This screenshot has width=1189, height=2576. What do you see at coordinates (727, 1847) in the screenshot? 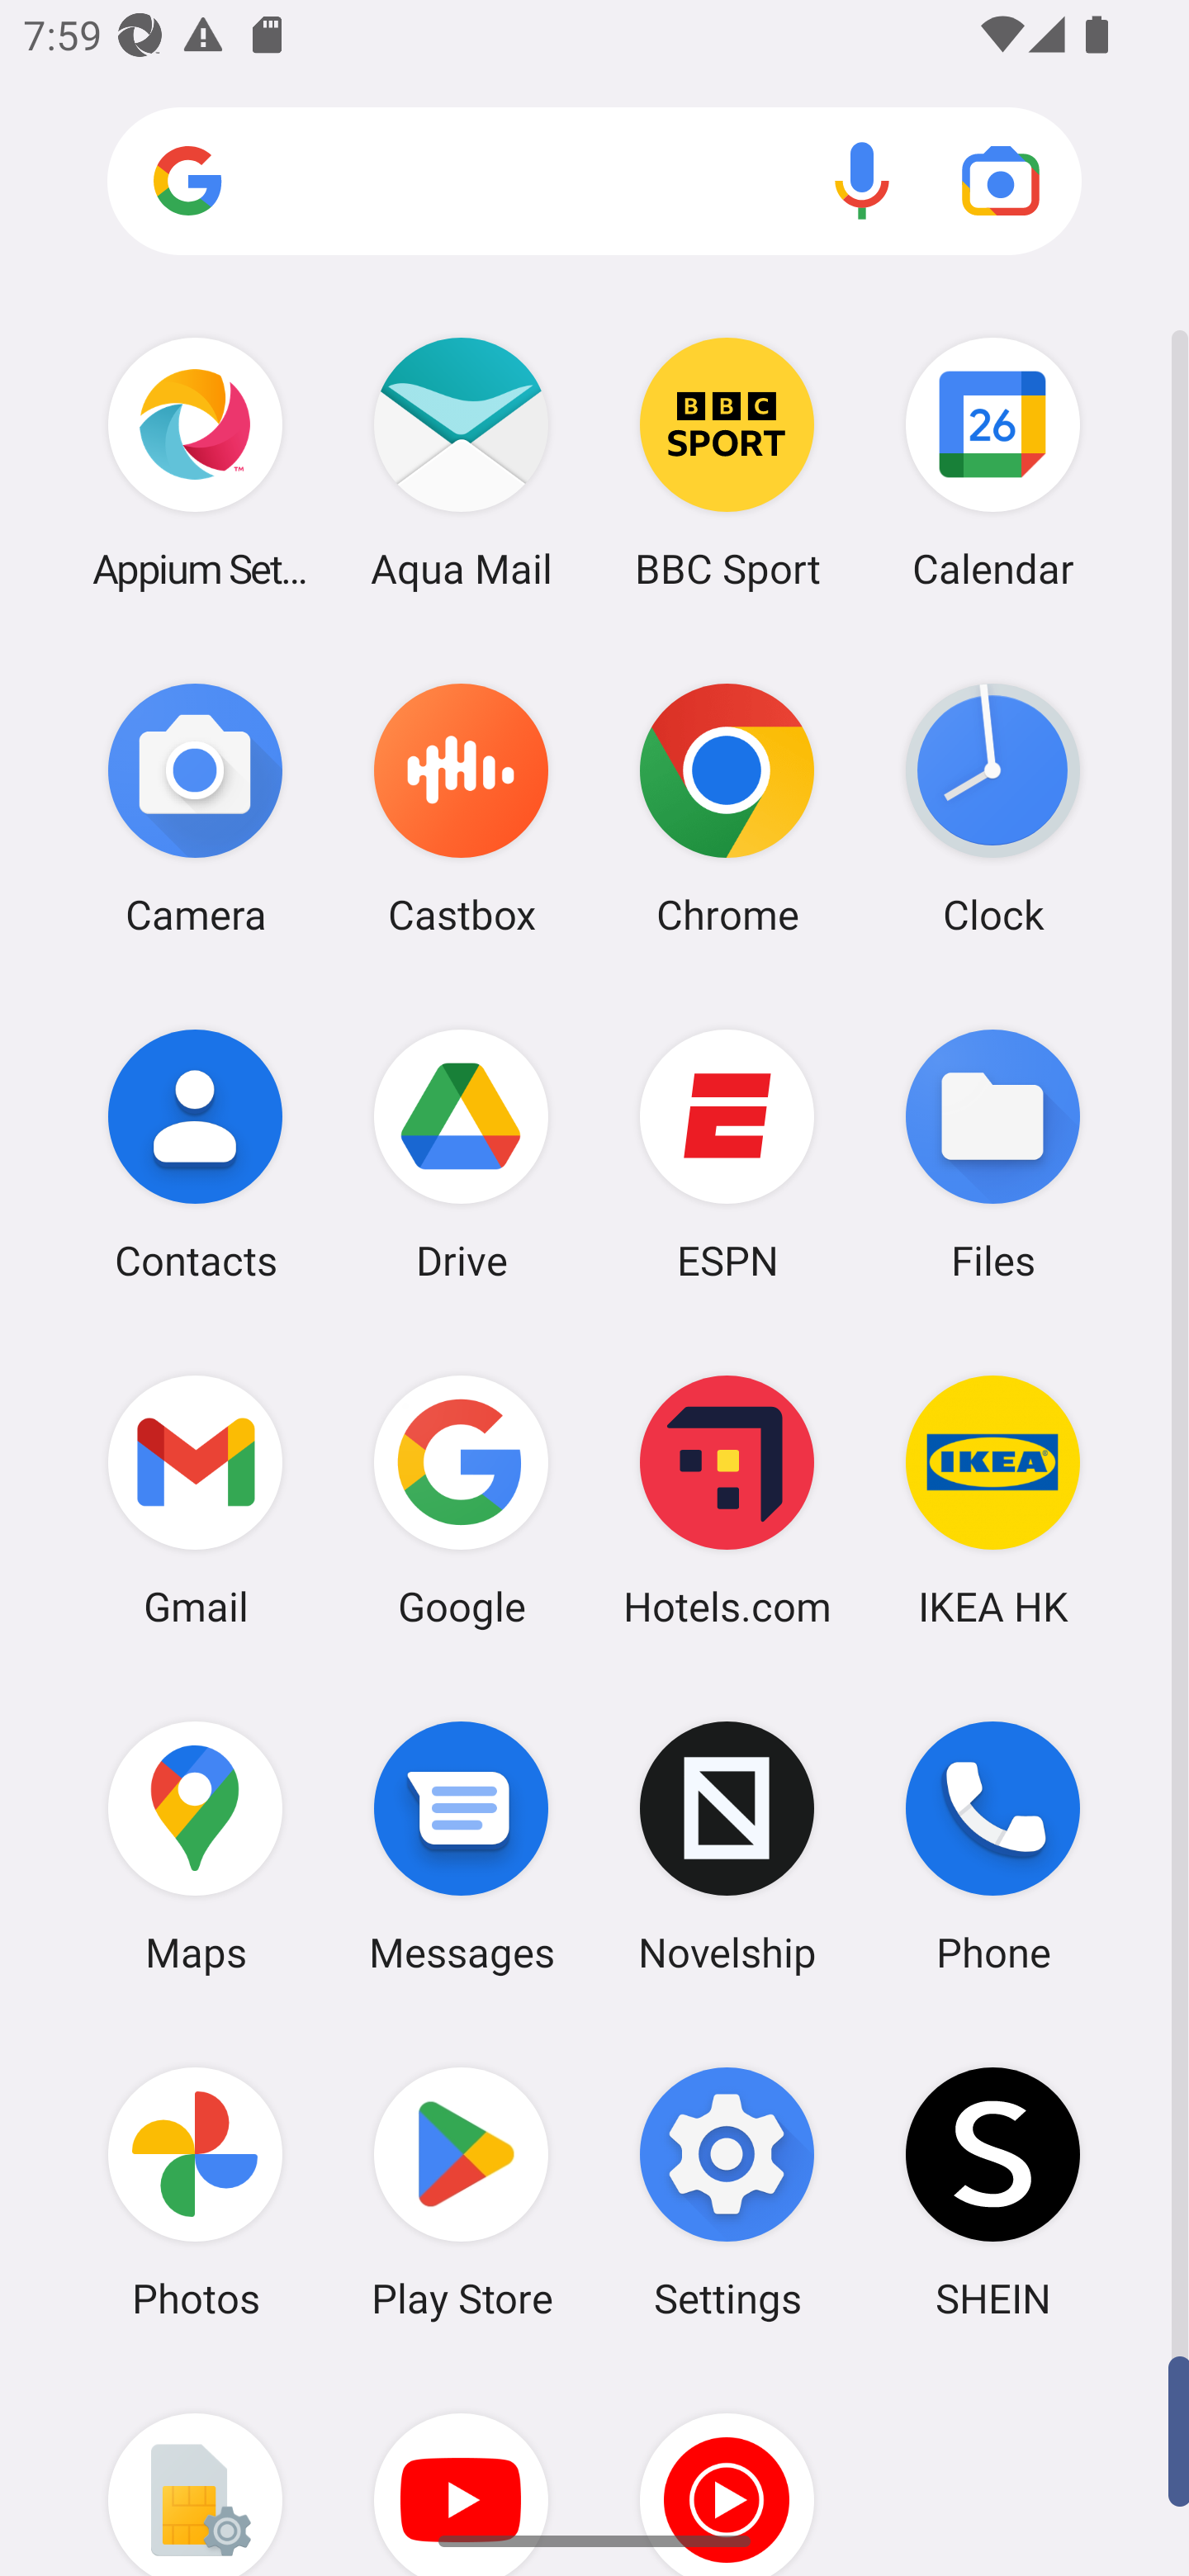
I see `Novelship` at bounding box center [727, 1847].